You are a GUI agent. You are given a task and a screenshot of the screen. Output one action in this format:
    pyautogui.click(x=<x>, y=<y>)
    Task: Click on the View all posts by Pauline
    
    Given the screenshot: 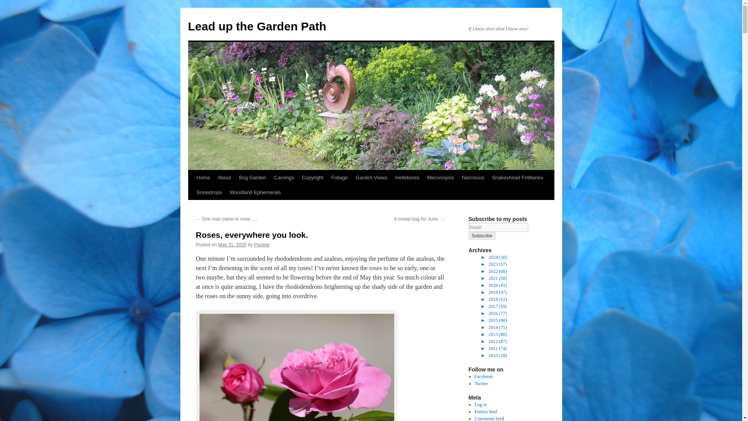 What is the action you would take?
    pyautogui.click(x=262, y=245)
    